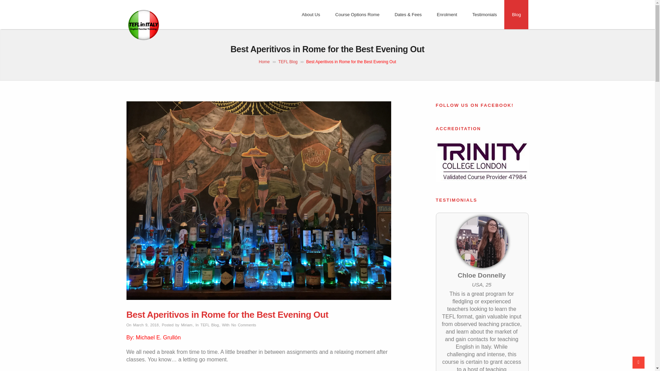 The height and width of the screenshot is (371, 660). I want to click on About Us, so click(311, 14).